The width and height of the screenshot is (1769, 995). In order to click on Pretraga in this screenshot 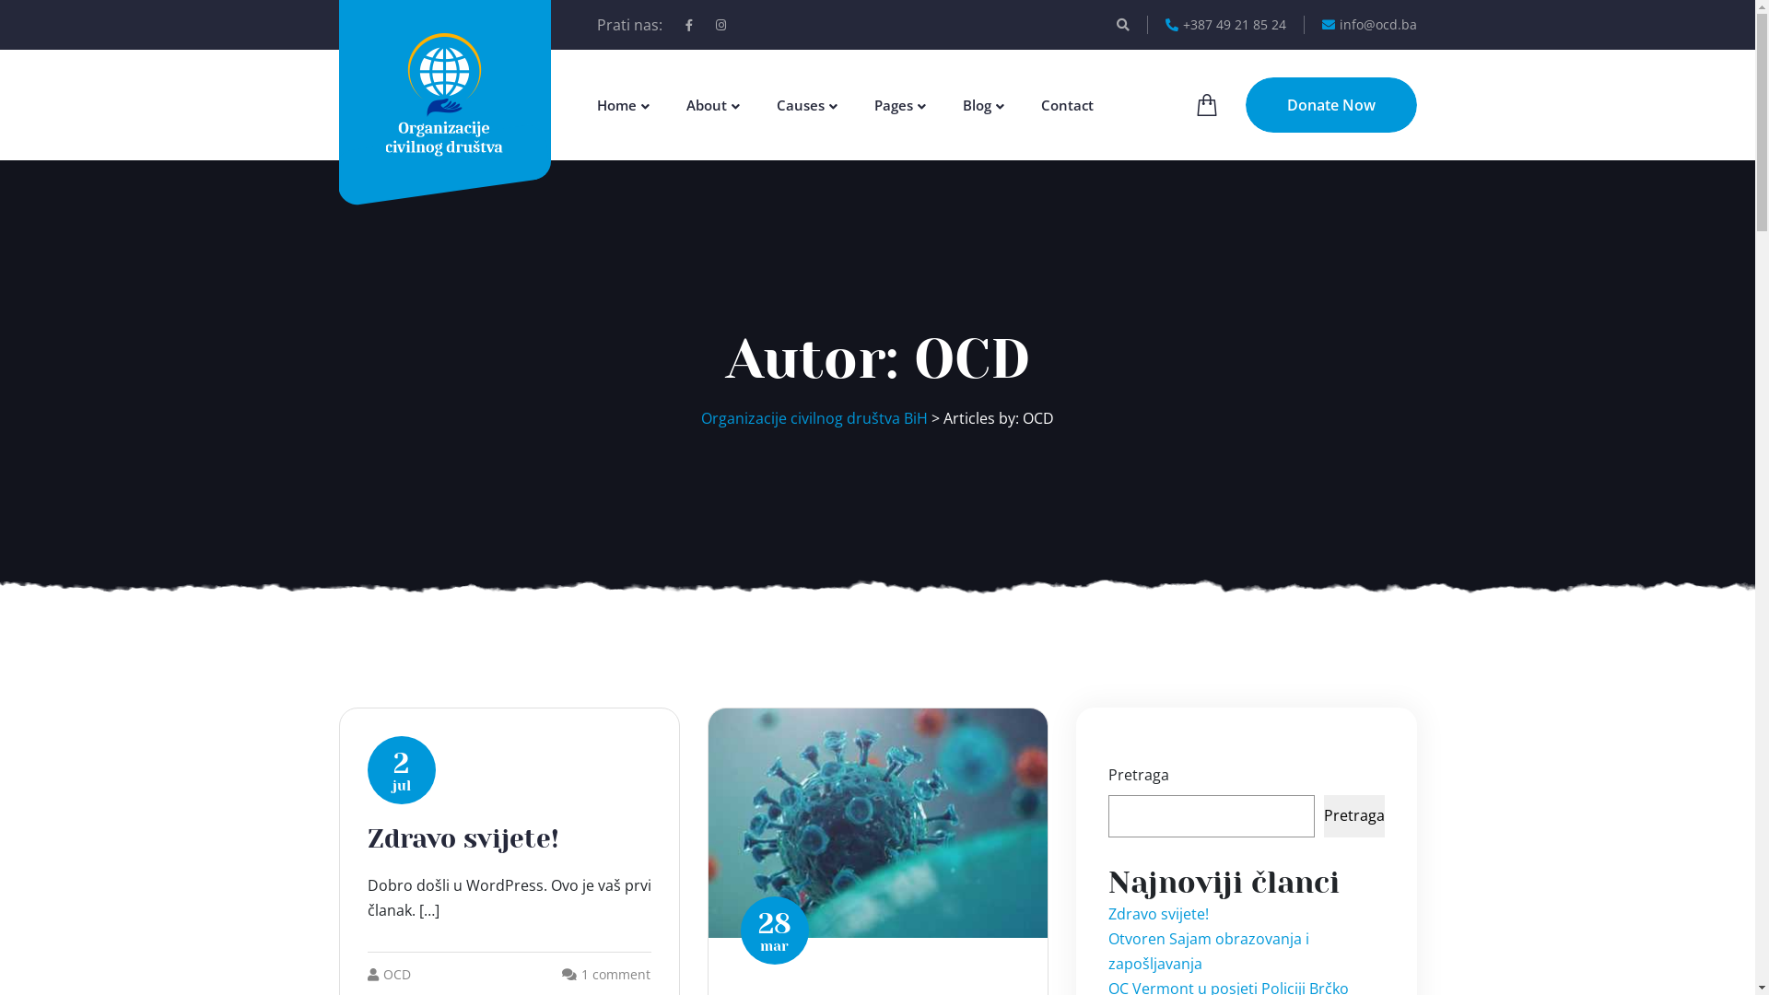, I will do `click(1353, 816)`.